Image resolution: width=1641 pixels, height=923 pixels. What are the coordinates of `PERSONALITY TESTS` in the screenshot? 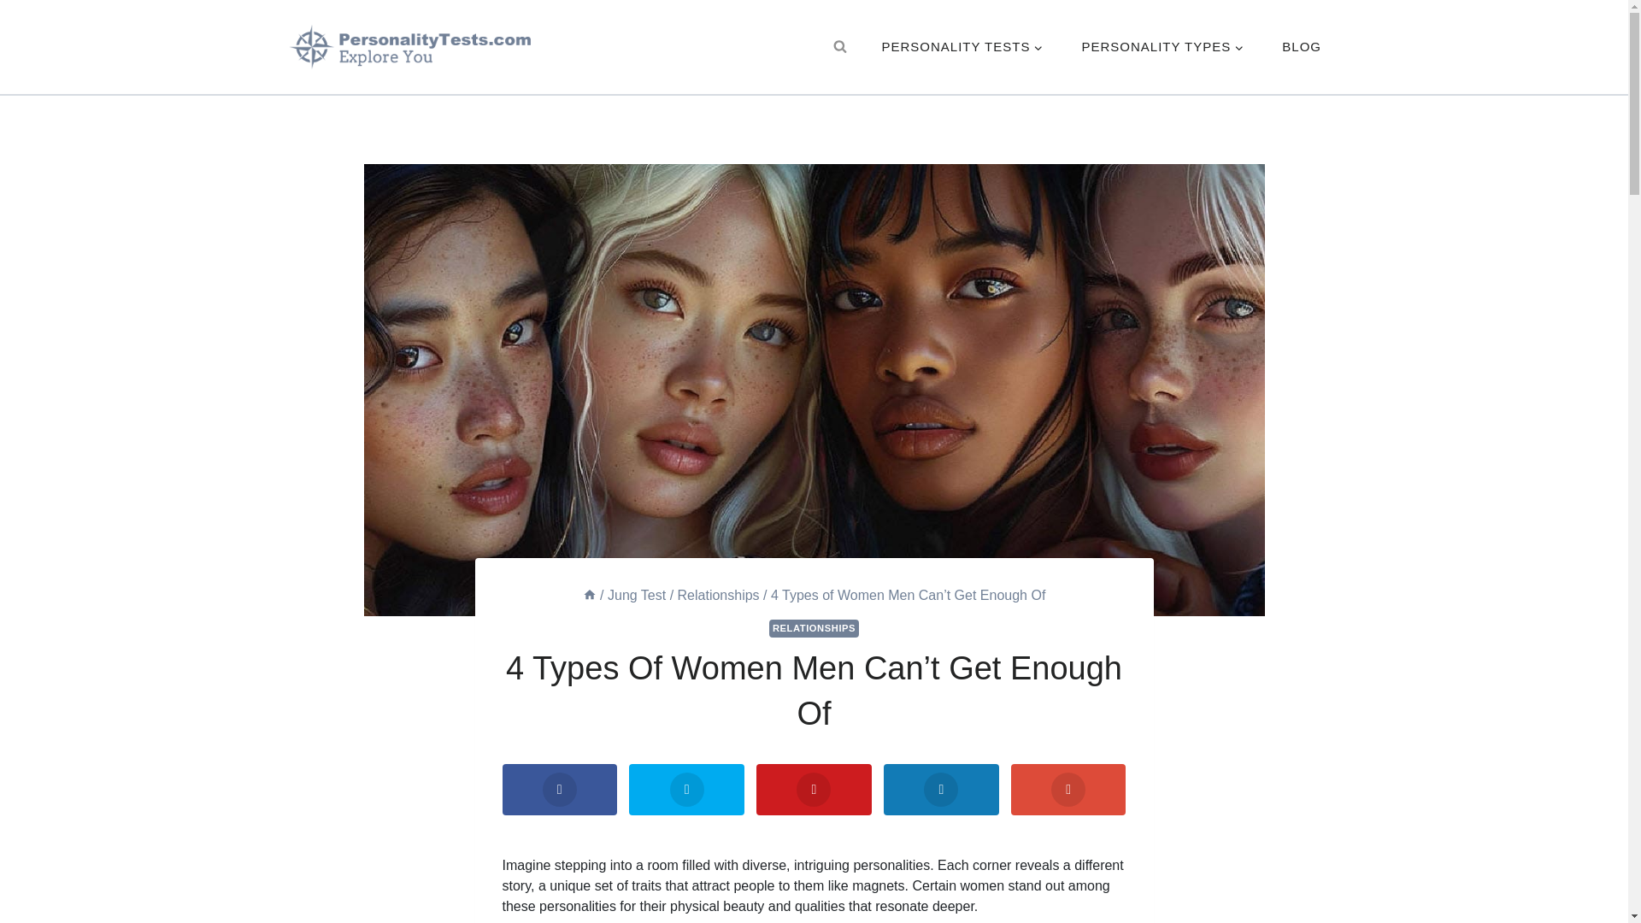 It's located at (962, 47).